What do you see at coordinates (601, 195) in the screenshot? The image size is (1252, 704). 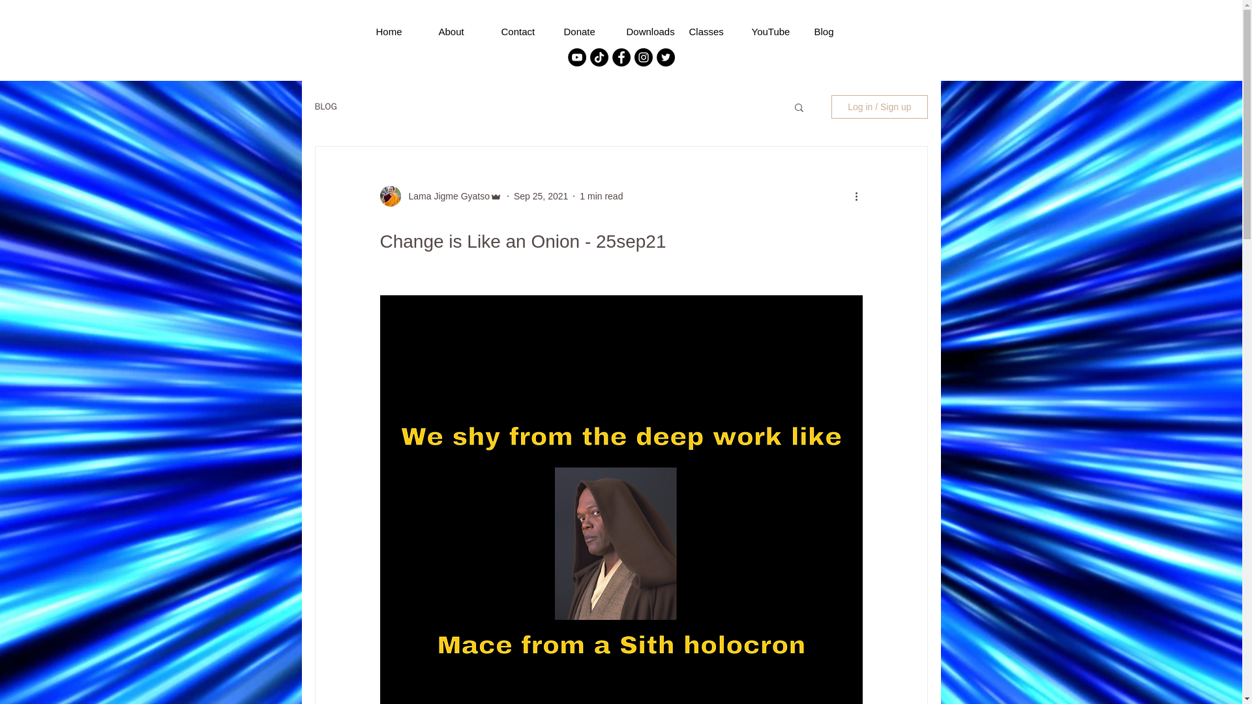 I see `1 min read` at bounding box center [601, 195].